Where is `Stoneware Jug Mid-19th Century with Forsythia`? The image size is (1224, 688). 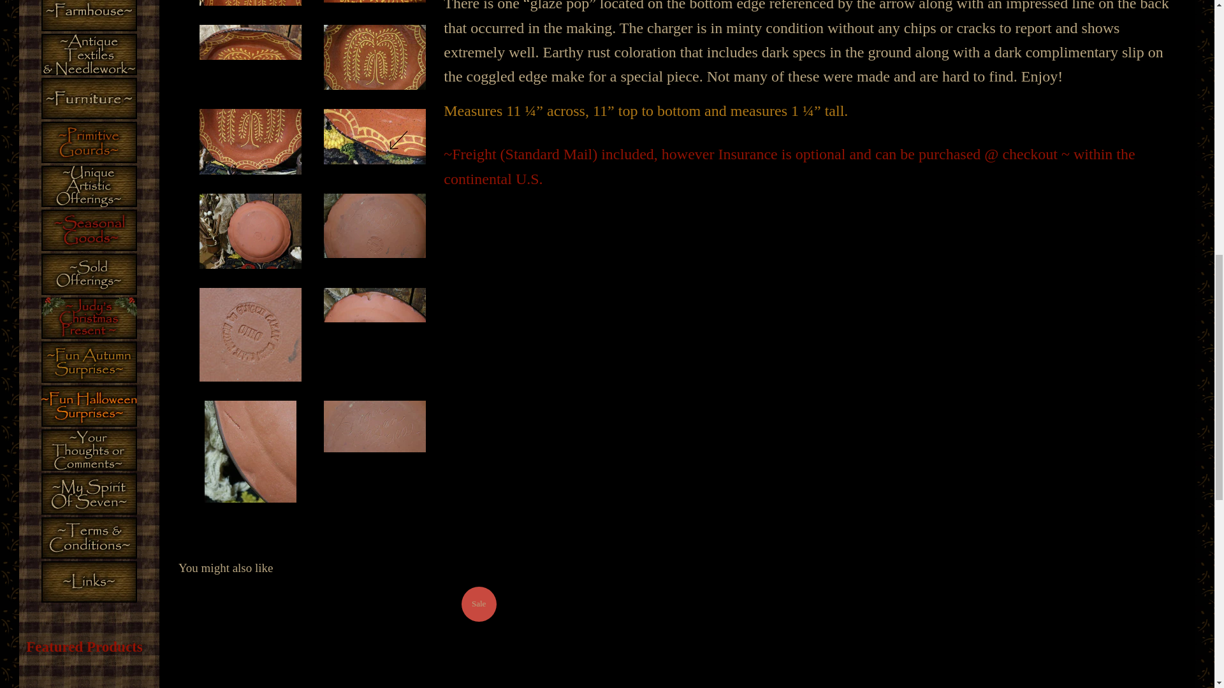 Stoneware Jug Mid-19th Century with Forsythia is located at coordinates (1016, 636).